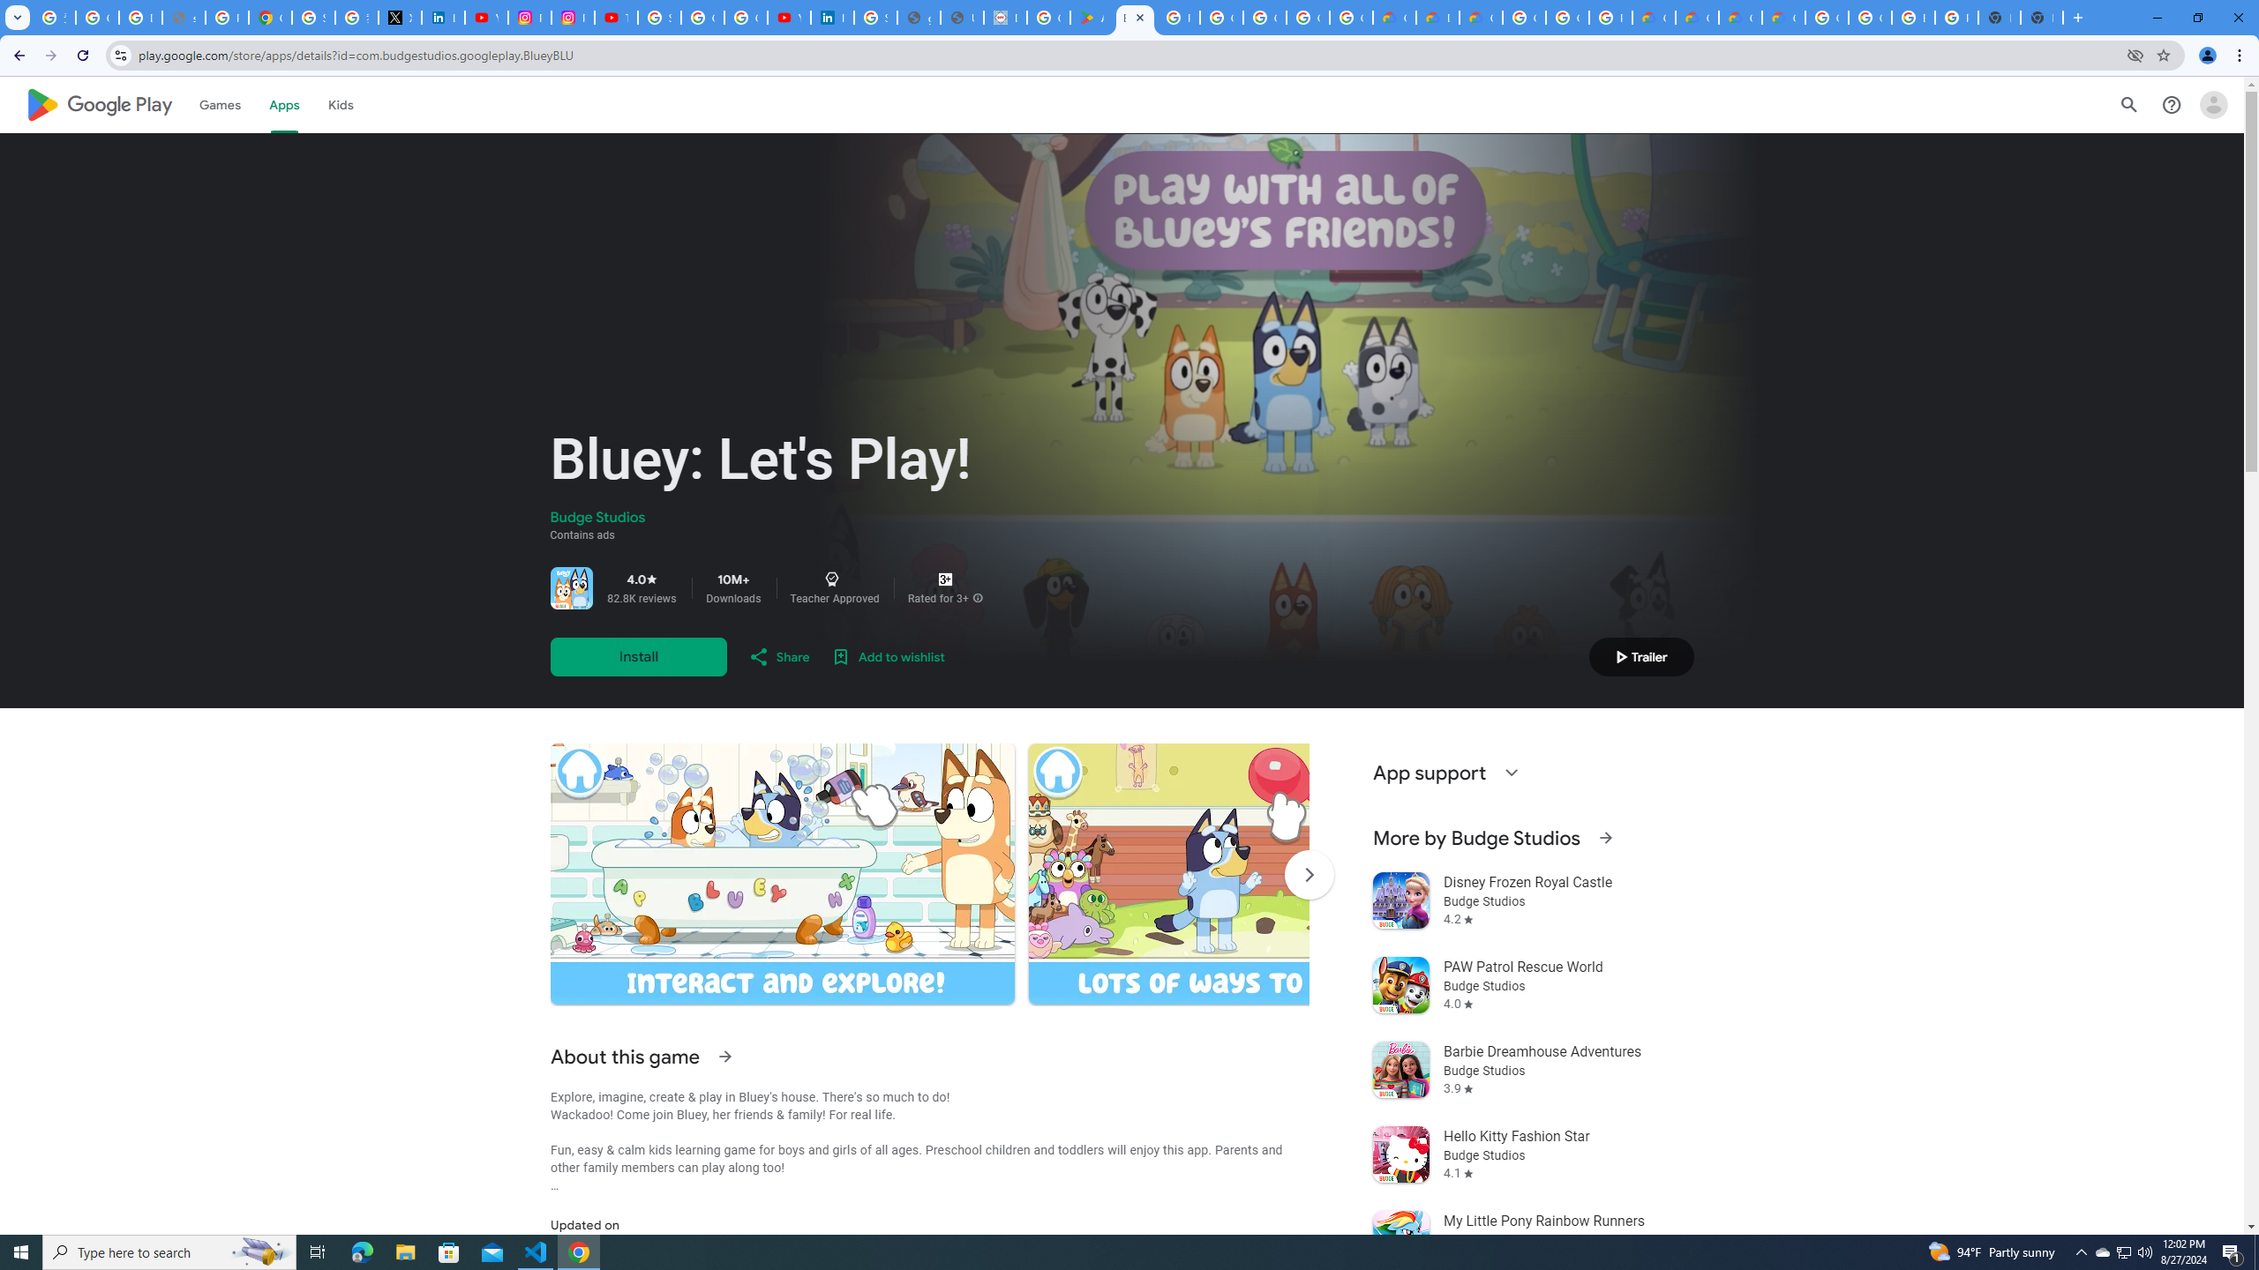 The width and height of the screenshot is (2259, 1270). Describe the element at coordinates (1870, 18) in the screenshot. I see `Google Cloud Platform` at that location.